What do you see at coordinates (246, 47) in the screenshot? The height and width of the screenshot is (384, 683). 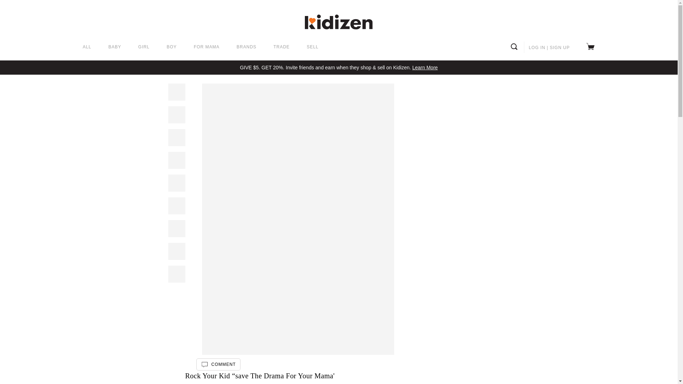 I see `BRANDS` at bounding box center [246, 47].